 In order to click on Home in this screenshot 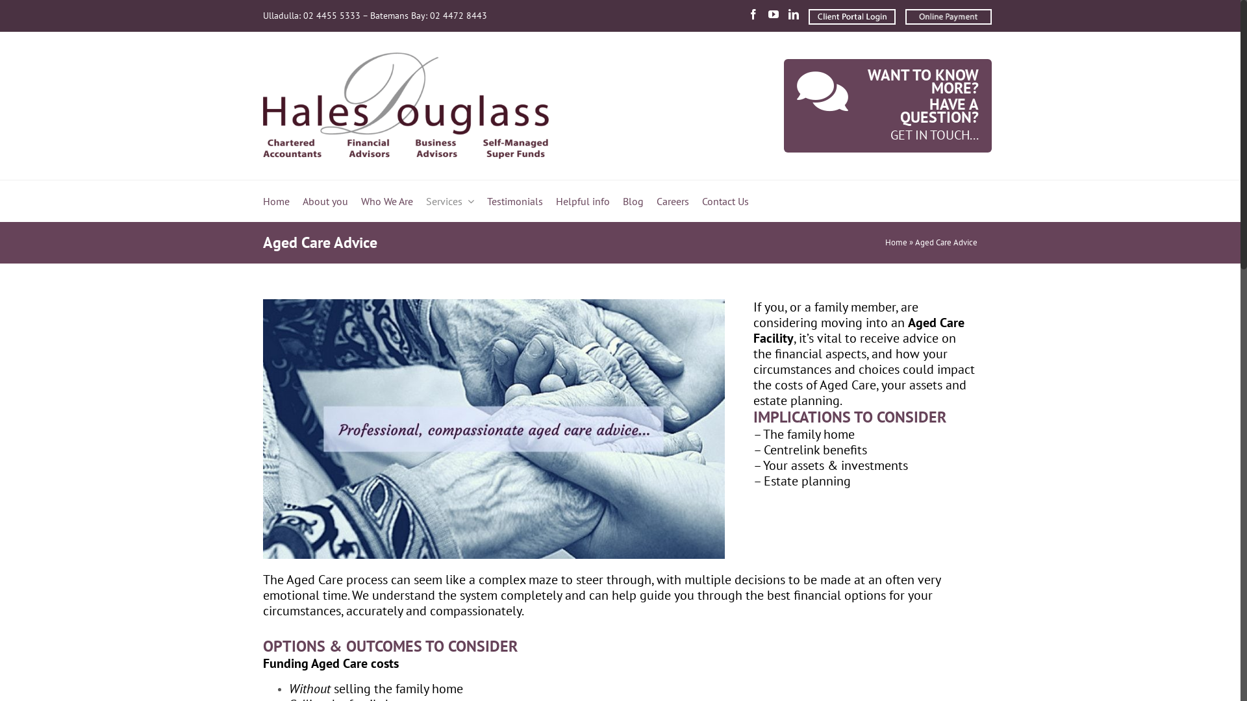, I will do `click(277, 201)`.